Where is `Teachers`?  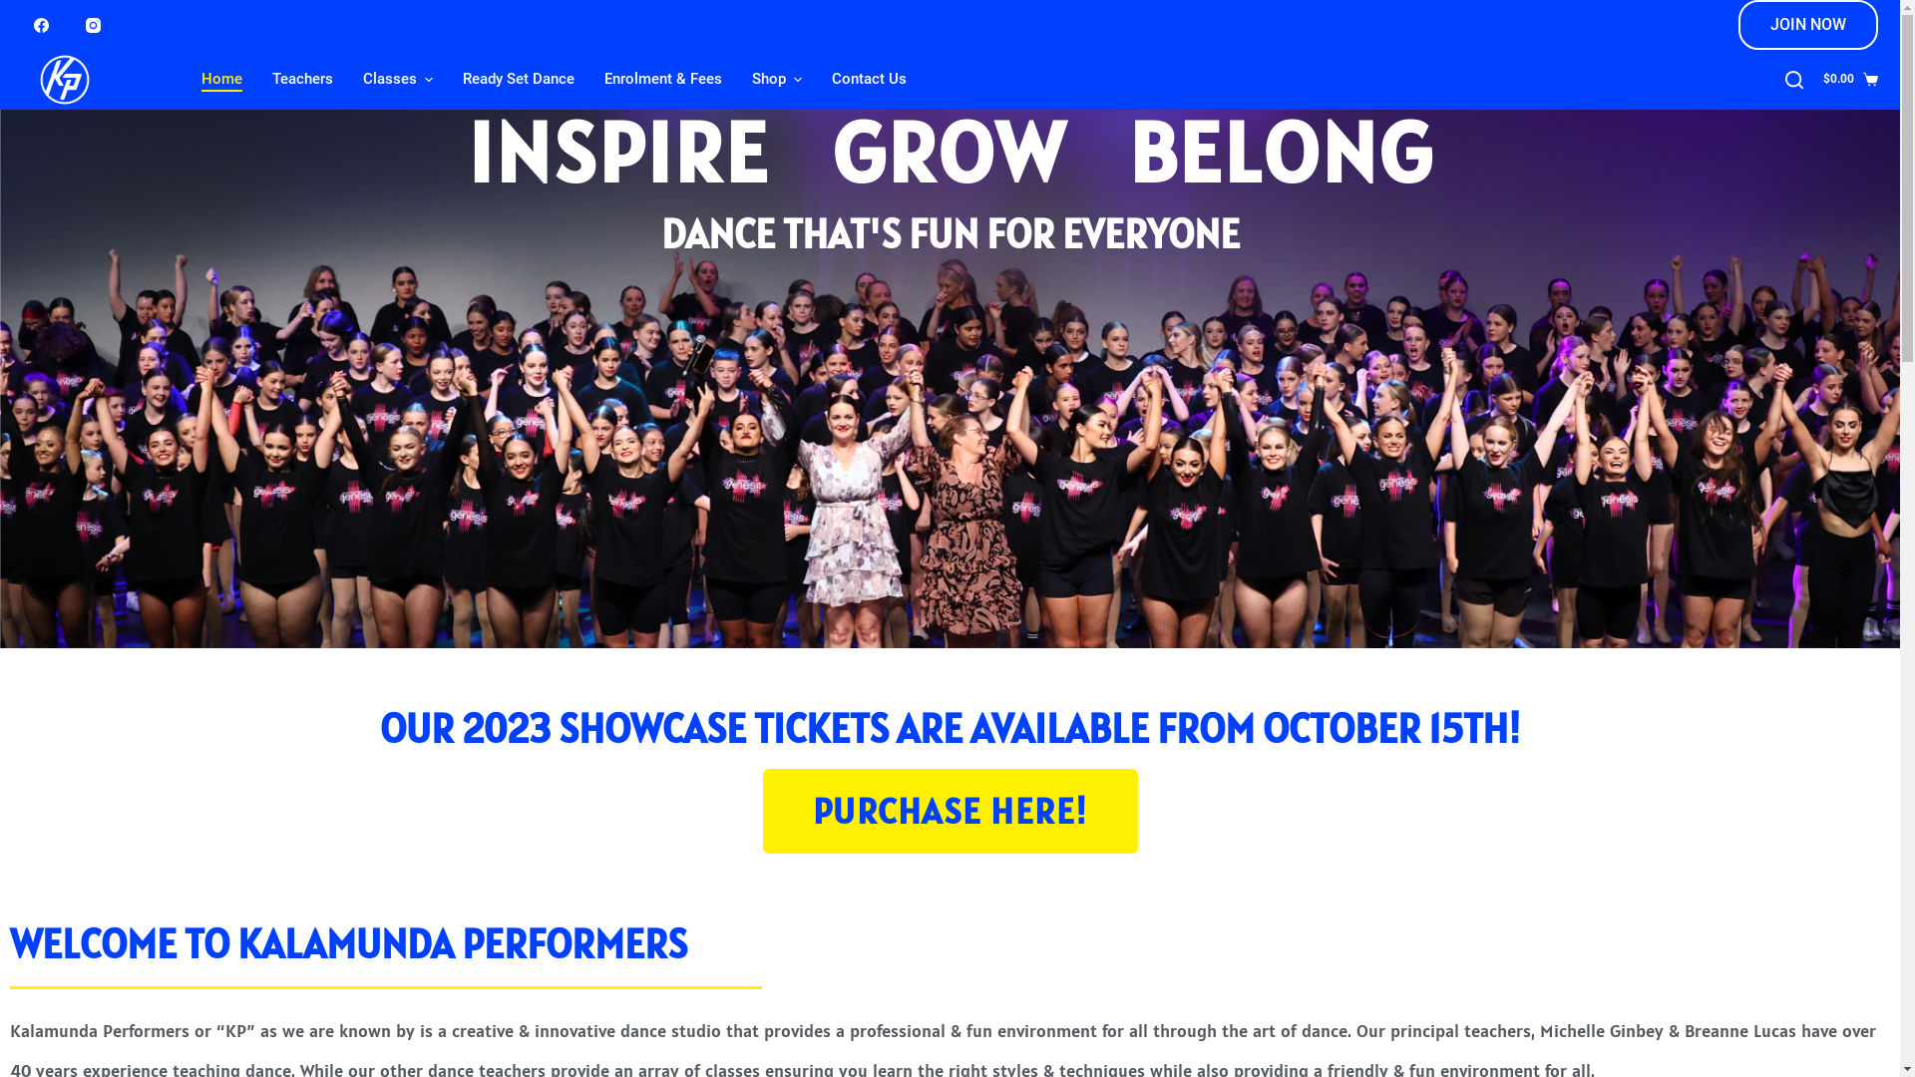
Teachers is located at coordinates (303, 80).